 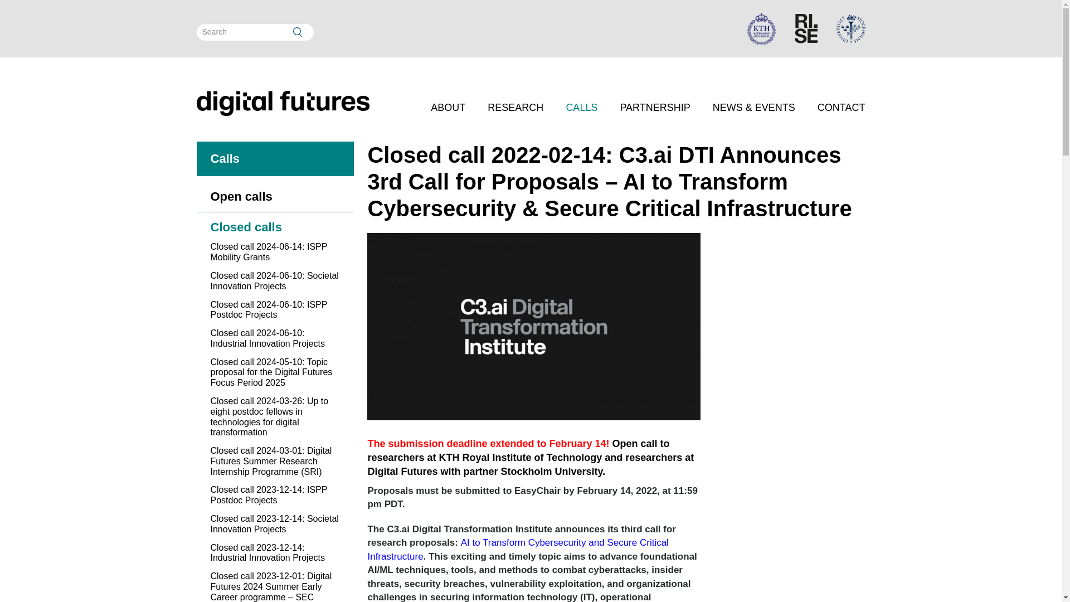 I want to click on RESEARCH, so click(x=515, y=107).